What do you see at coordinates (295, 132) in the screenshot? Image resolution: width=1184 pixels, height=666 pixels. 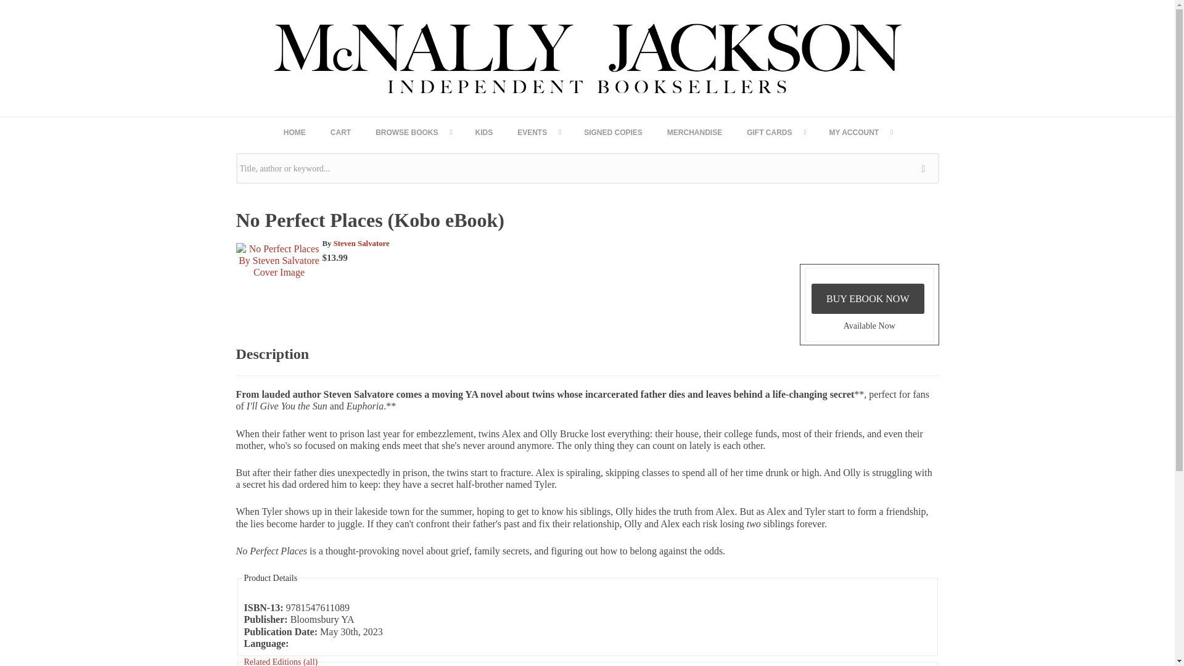 I see `HOME` at bounding box center [295, 132].